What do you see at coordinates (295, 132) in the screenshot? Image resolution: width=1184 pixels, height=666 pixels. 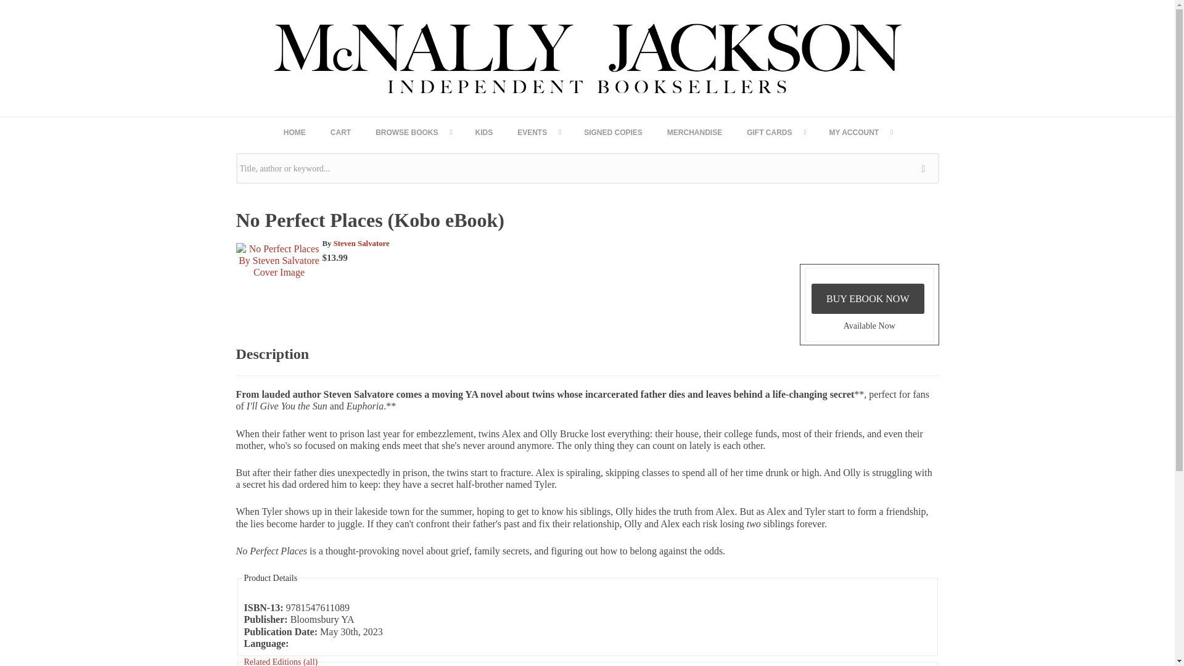 I see `HOME` at bounding box center [295, 132].